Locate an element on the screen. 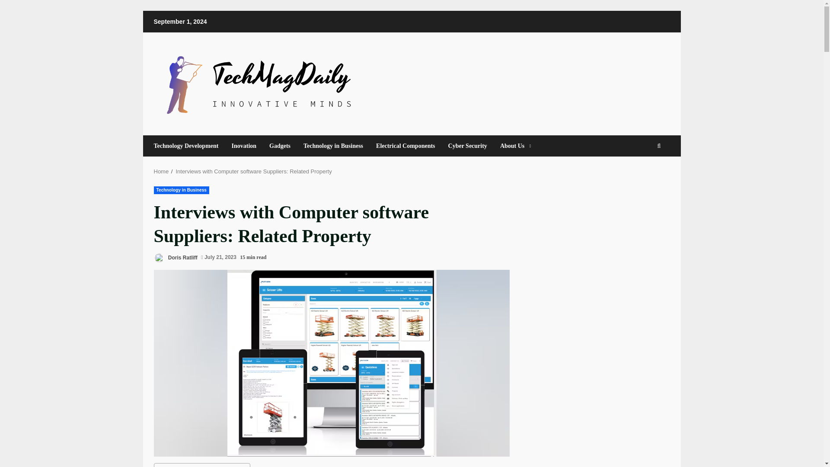 This screenshot has height=467, width=830. Technology in Business is located at coordinates (333, 146).